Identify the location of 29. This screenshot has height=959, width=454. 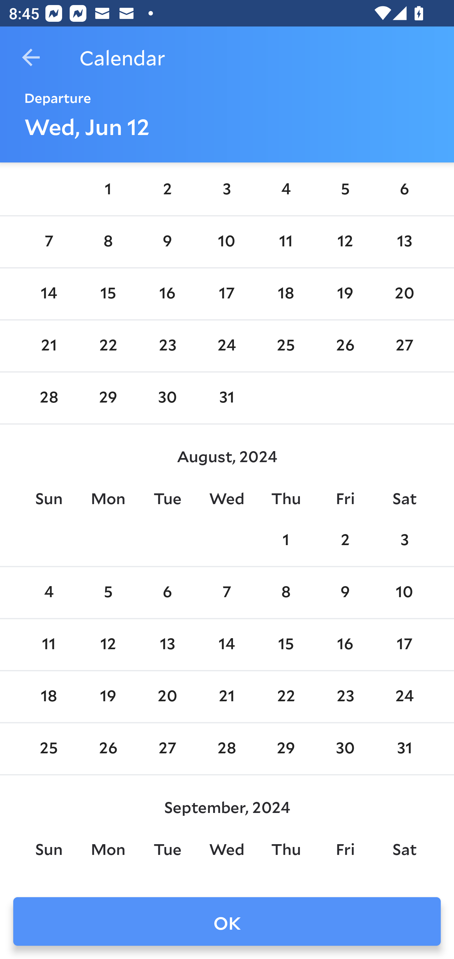
(286, 749).